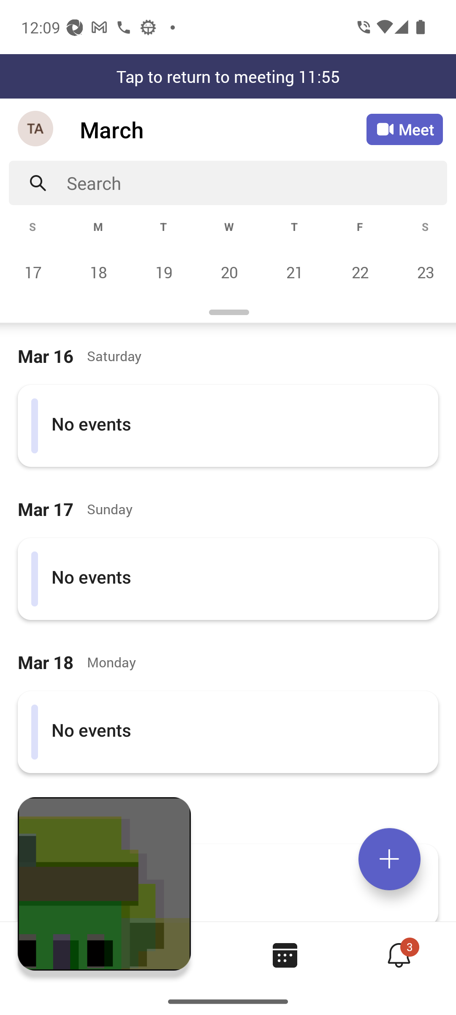 The height and width of the screenshot is (1015, 456). I want to click on Navigation, so click(36, 129).